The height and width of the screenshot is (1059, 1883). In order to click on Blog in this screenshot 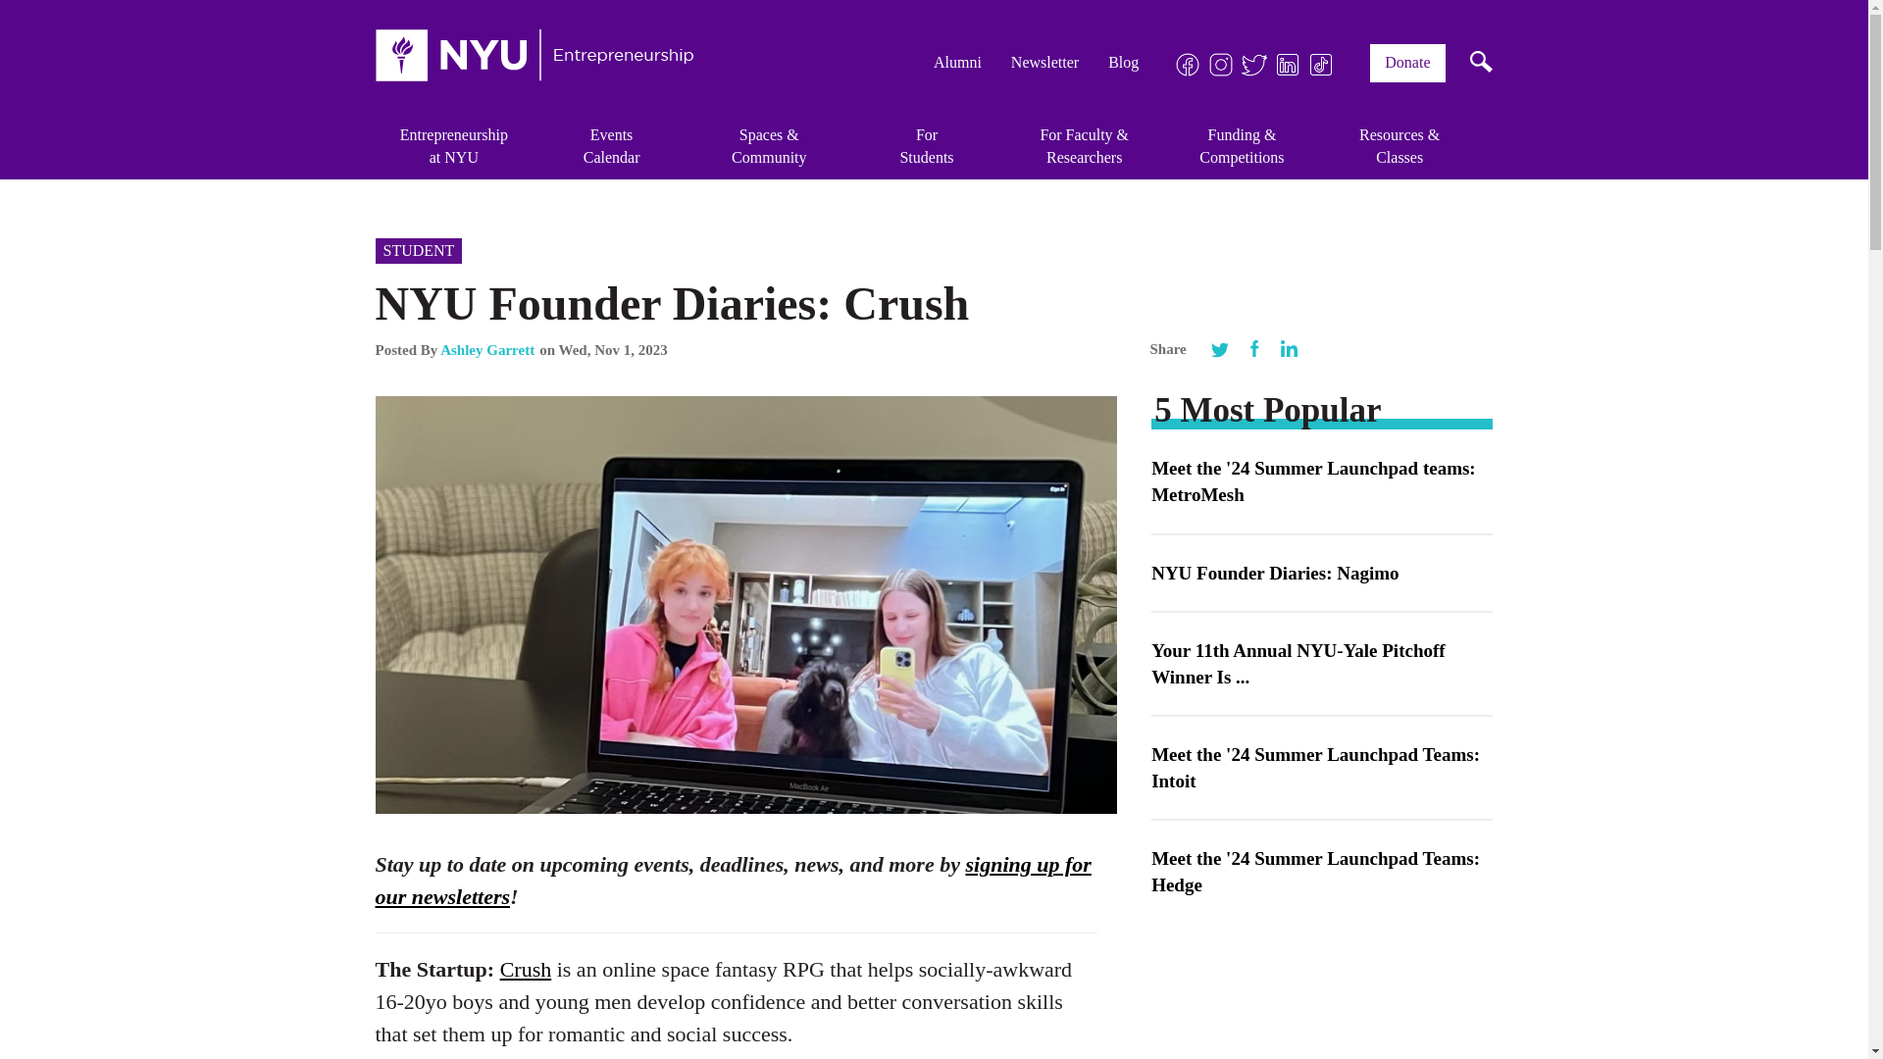, I will do `click(453, 146)`.